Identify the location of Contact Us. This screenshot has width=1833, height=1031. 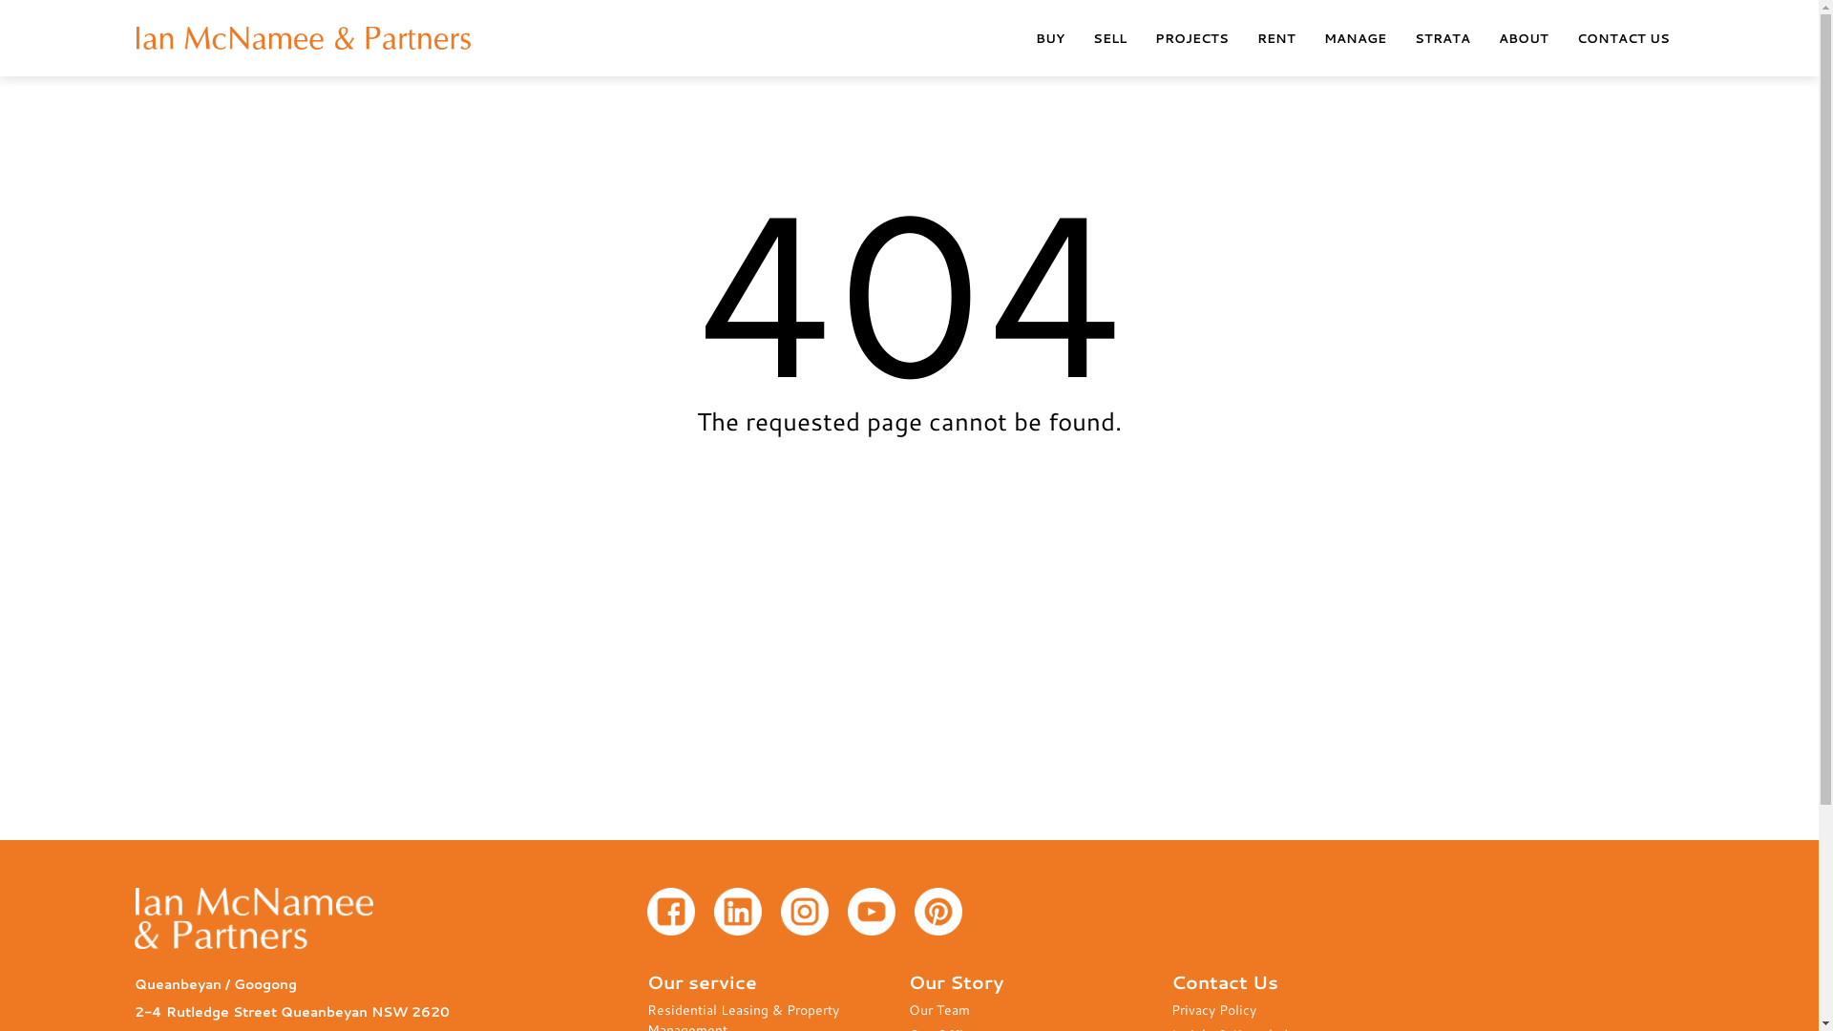
(1302, 982).